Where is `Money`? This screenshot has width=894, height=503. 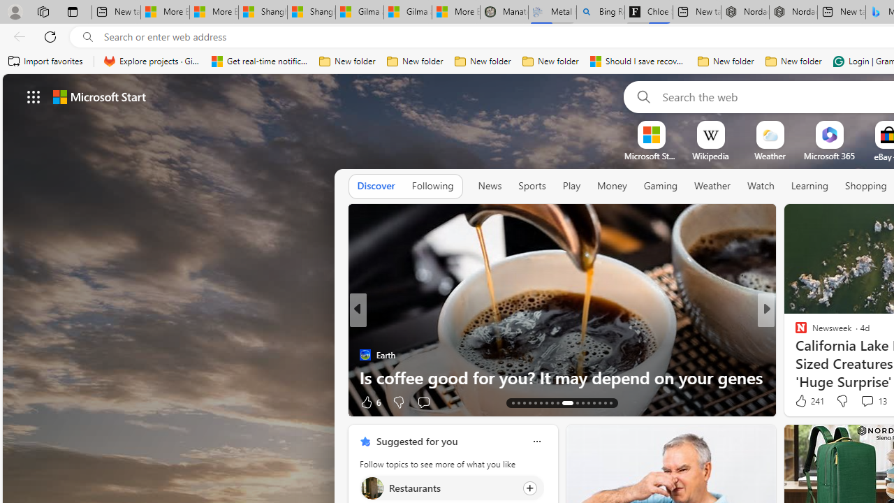
Money is located at coordinates (612, 186).